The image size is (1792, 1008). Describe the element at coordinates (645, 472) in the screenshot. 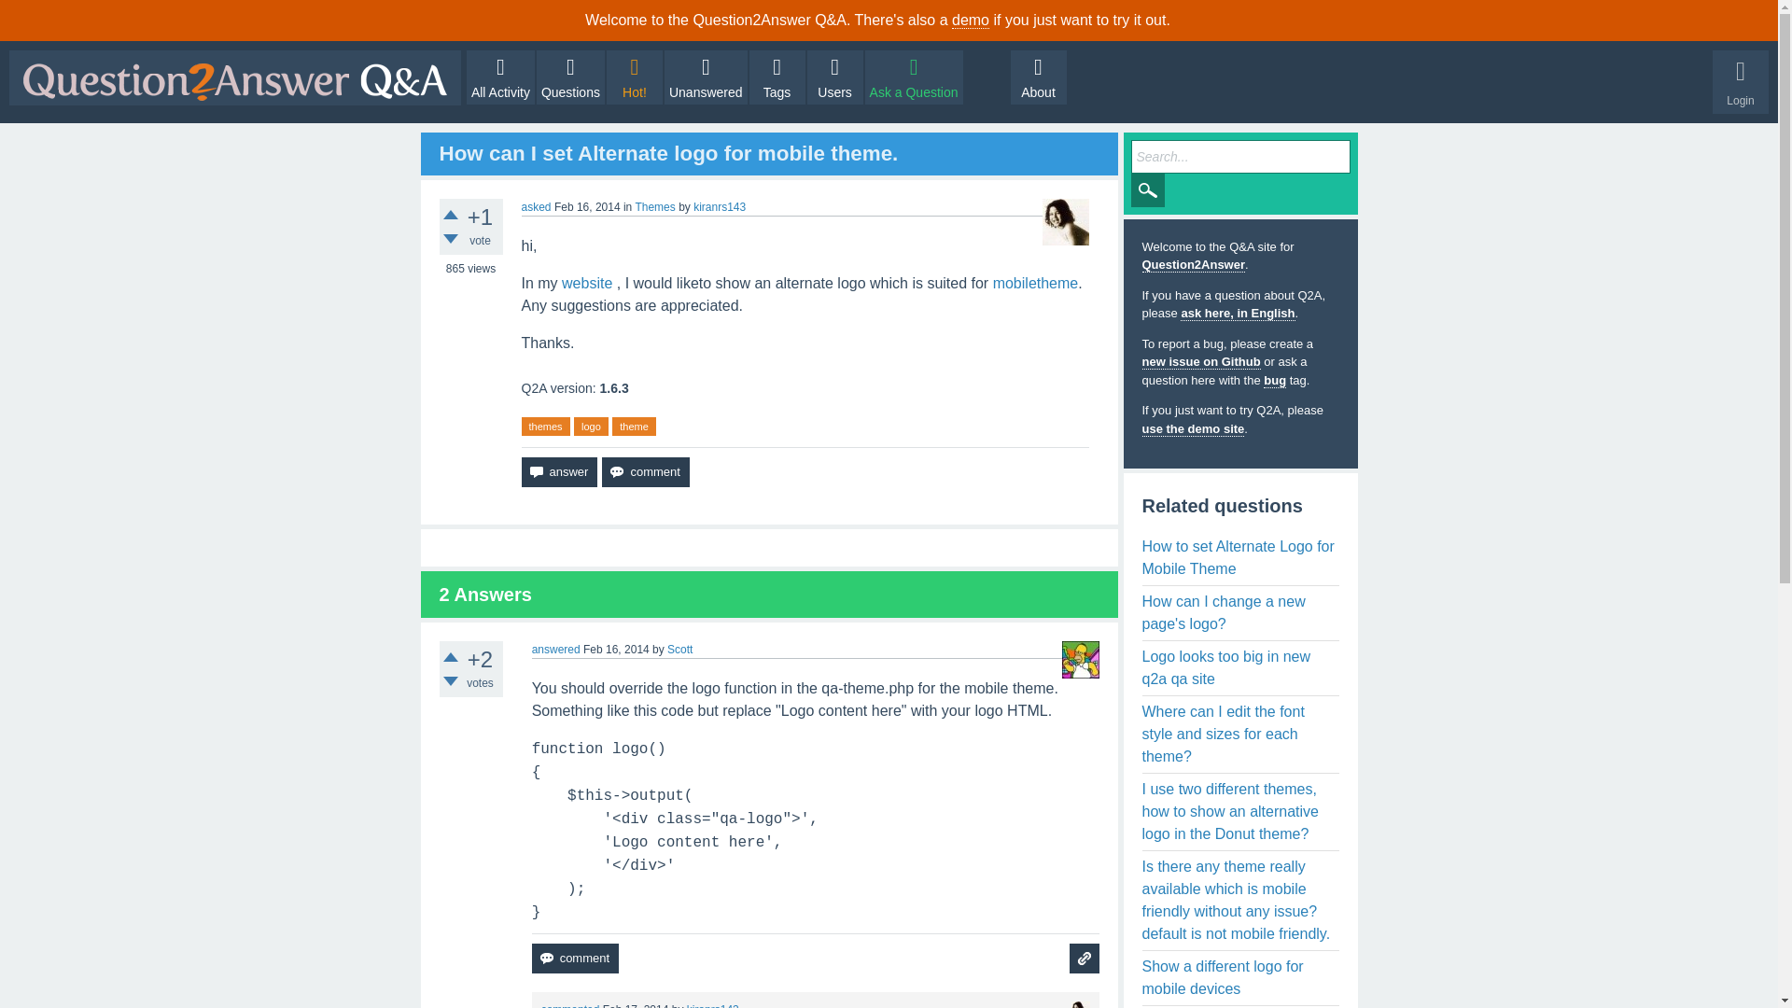

I see `comment` at that location.